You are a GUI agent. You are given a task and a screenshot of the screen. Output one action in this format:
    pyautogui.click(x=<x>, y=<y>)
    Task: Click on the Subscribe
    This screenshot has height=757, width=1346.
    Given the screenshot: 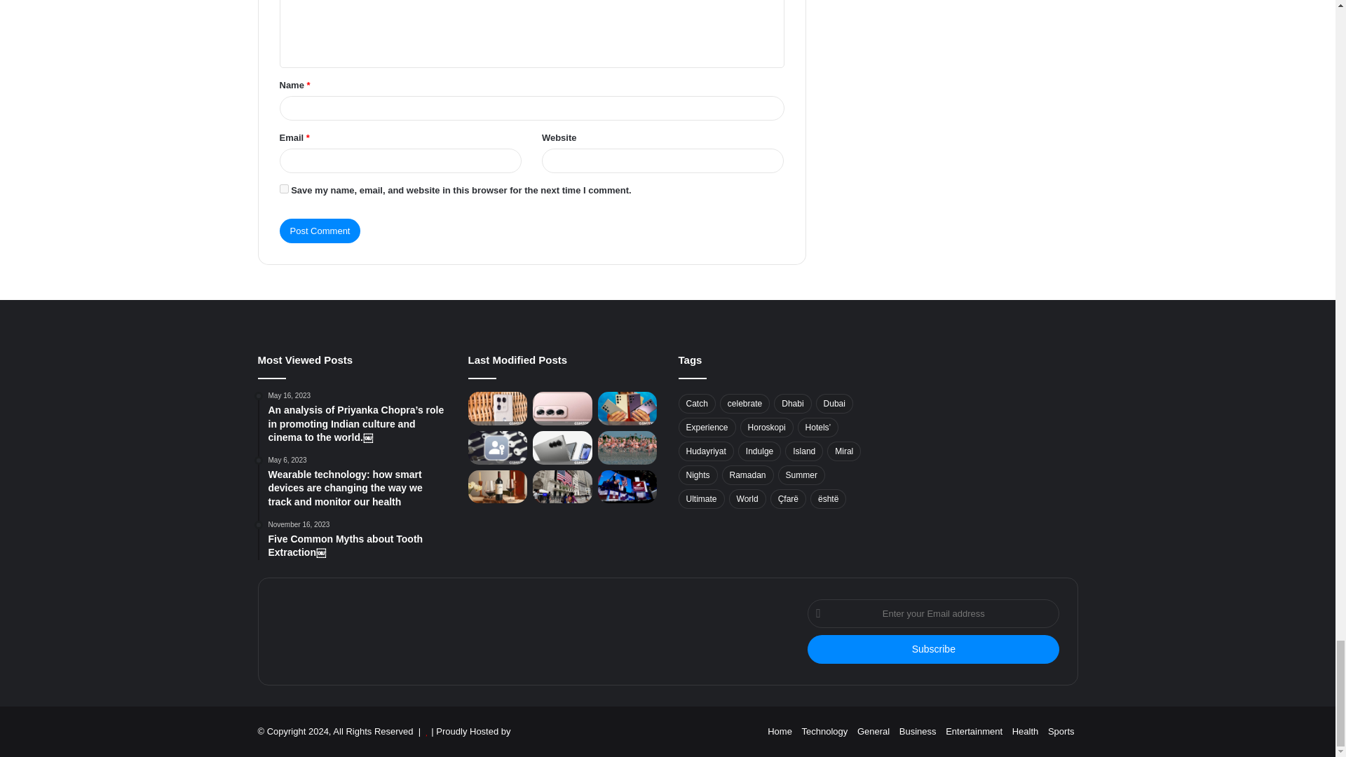 What is the action you would take?
    pyautogui.click(x=934, y=649)
    